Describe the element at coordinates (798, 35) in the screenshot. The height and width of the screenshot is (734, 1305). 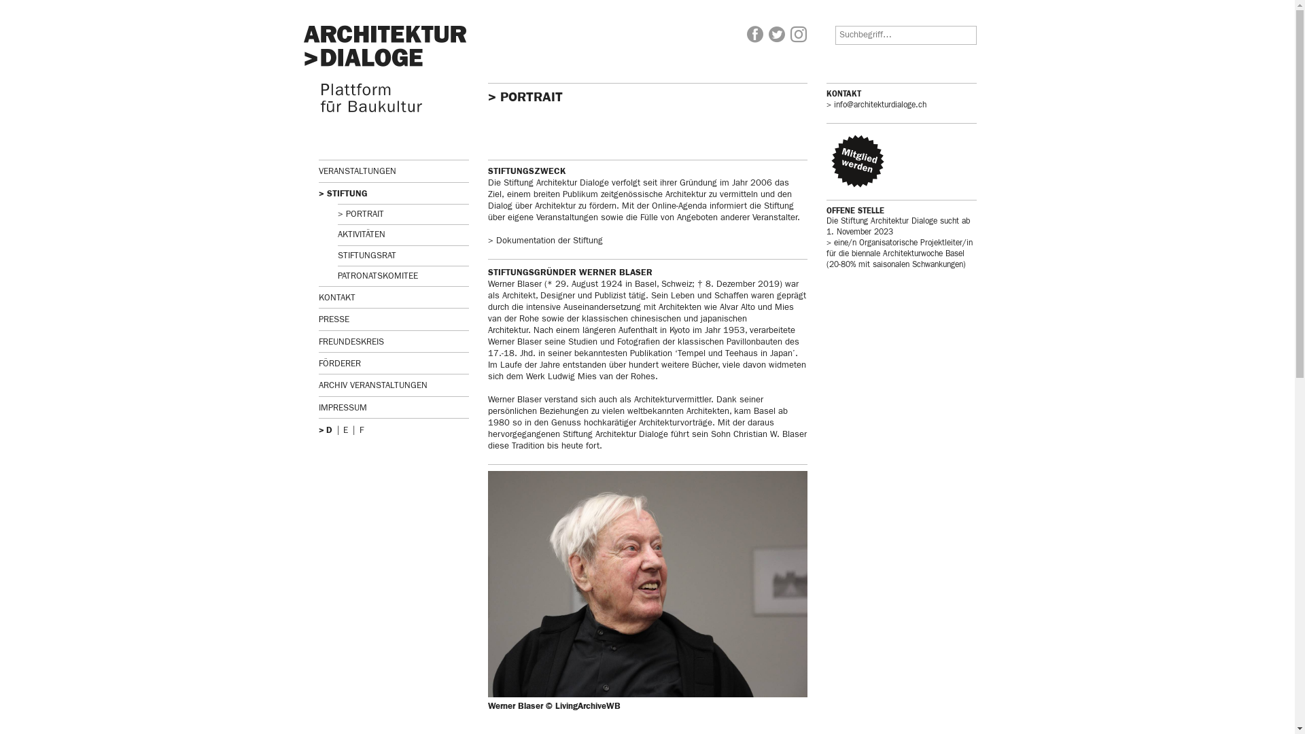
I see `Instagram` at that location.